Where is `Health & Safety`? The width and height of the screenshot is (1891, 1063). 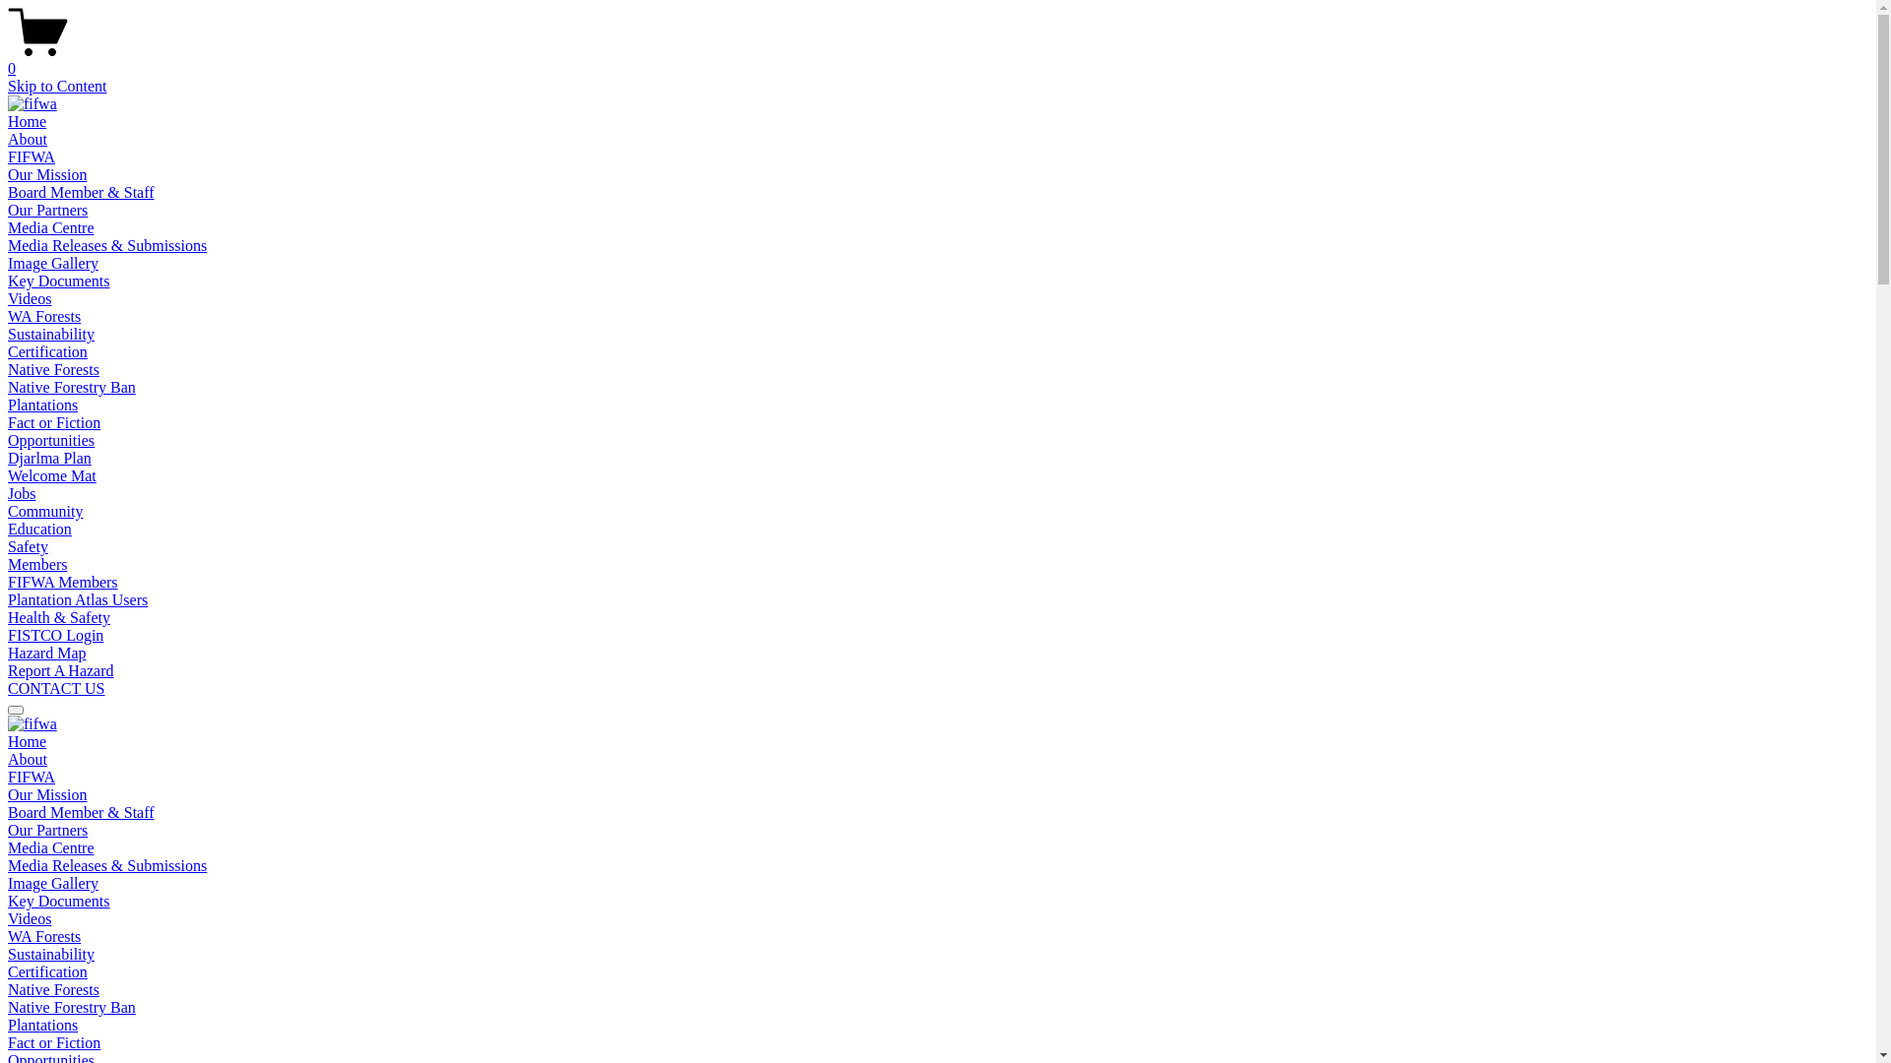 Health & Safety is located at coordinates (59, 618).